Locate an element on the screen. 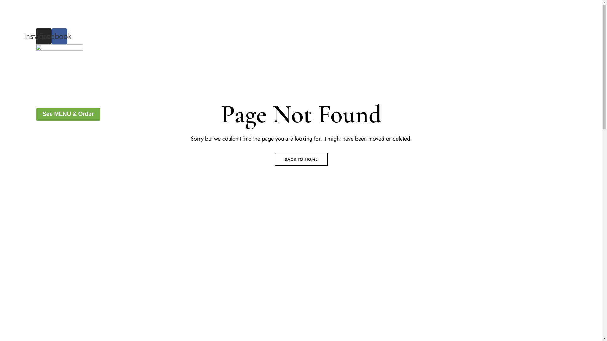 The height and width of the screenshot is (341, 607). CATERING is located at coordinates (252, 85).